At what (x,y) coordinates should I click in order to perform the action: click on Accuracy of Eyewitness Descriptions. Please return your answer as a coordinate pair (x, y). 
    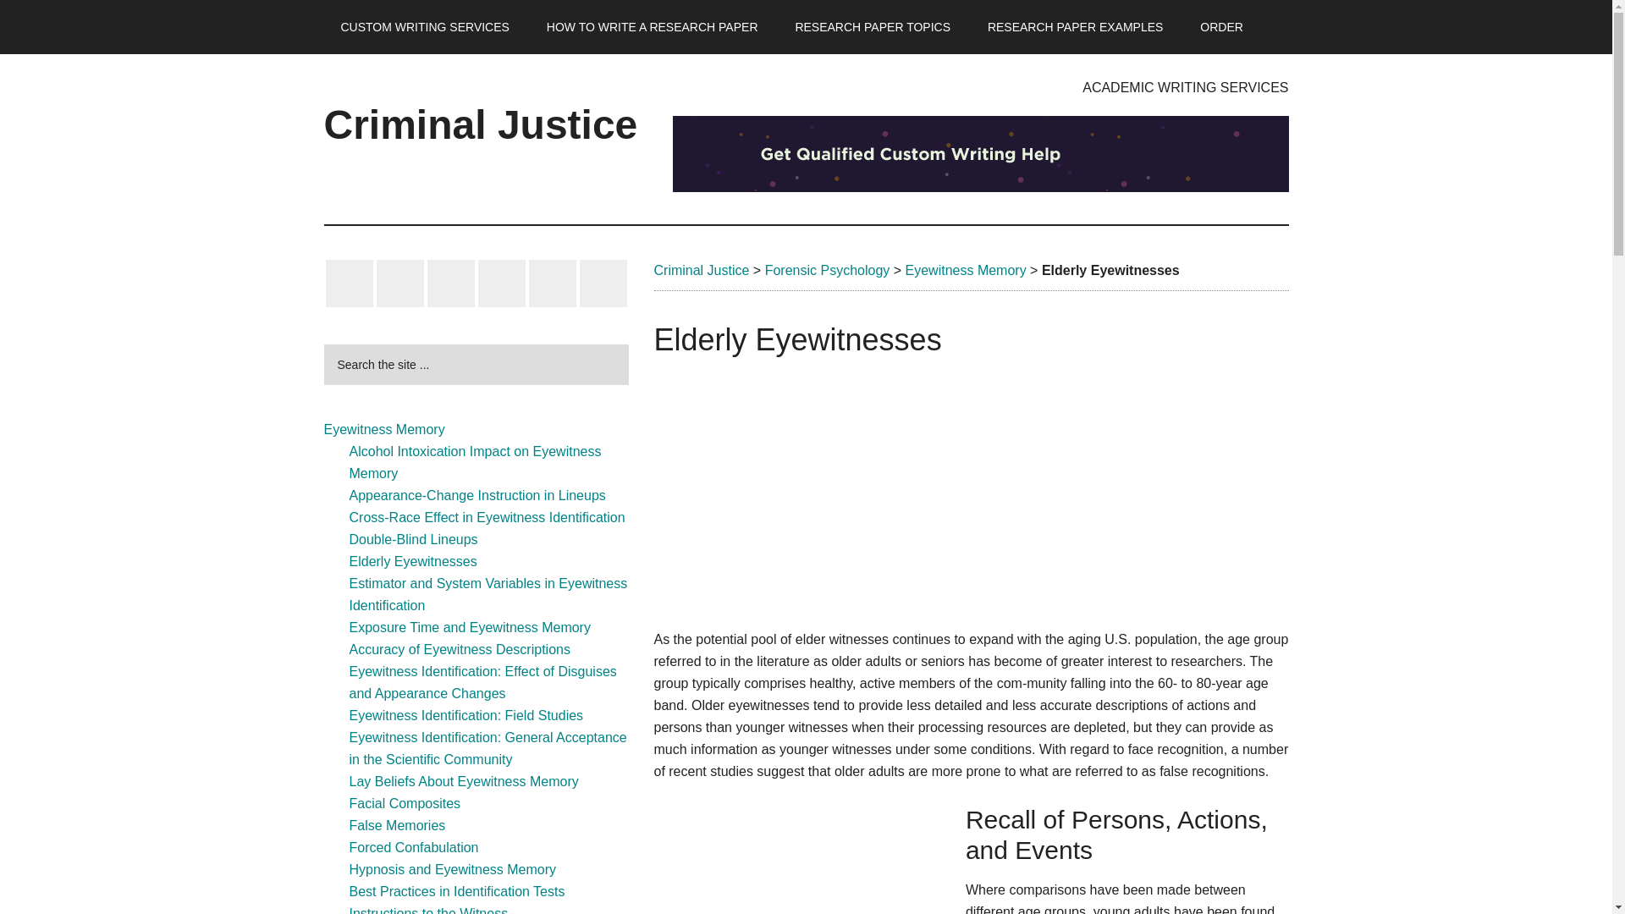
    Looking at the image, I should click on (459, 650).